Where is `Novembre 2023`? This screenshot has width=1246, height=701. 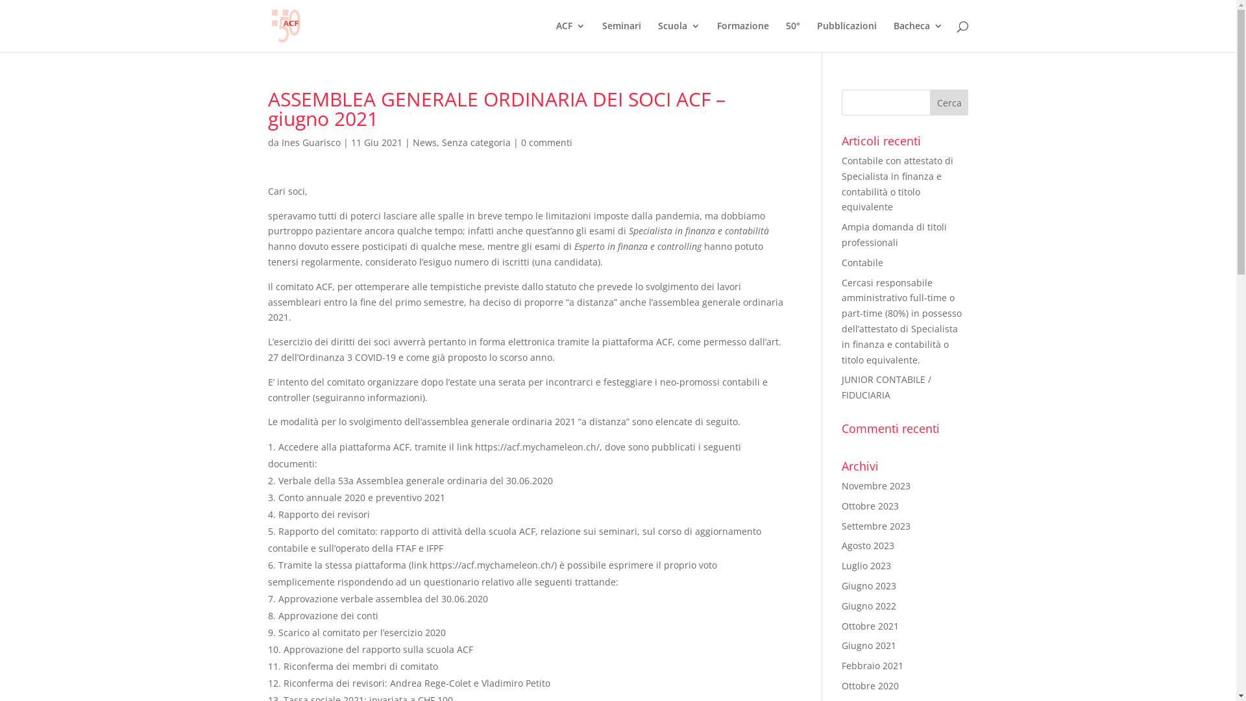
Novembre 2023 is located at coordinates (876, 486).